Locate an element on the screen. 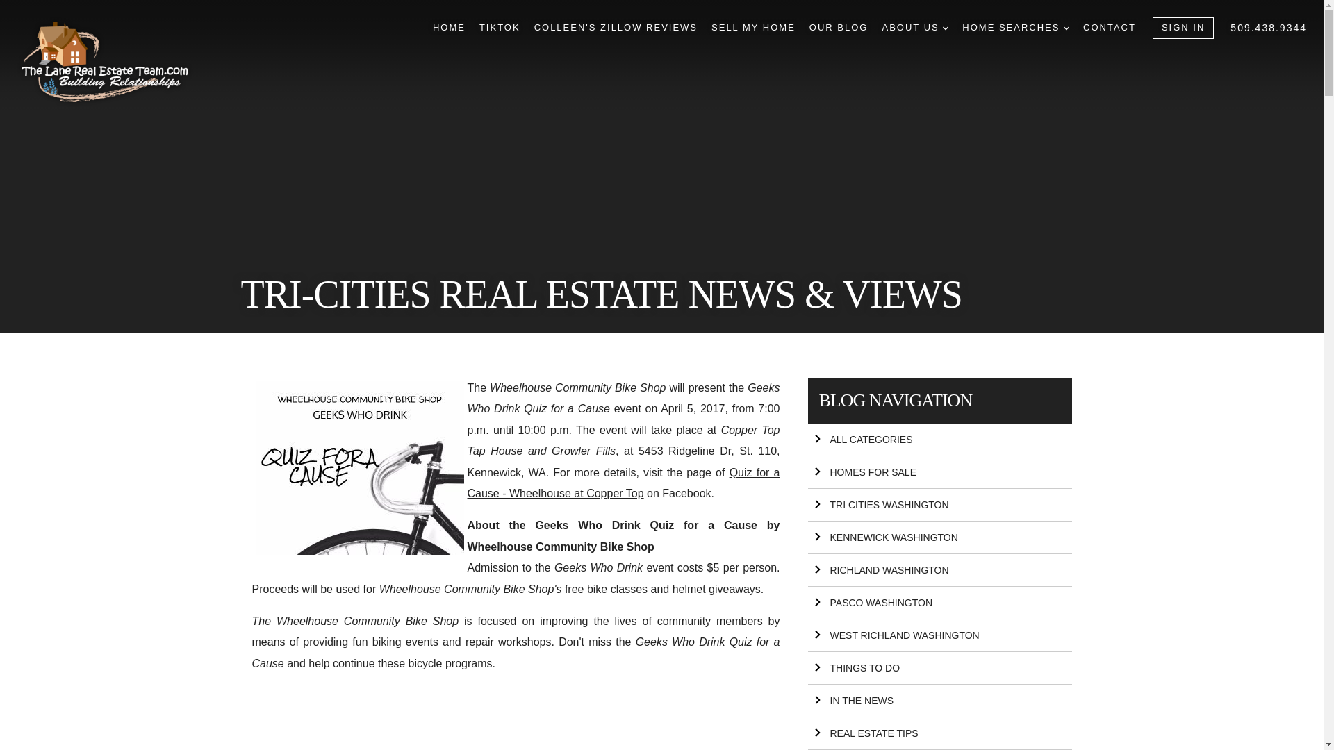 This screenshot has width=1334, height=750. TIKTOK is located at coordinates (499, 28).